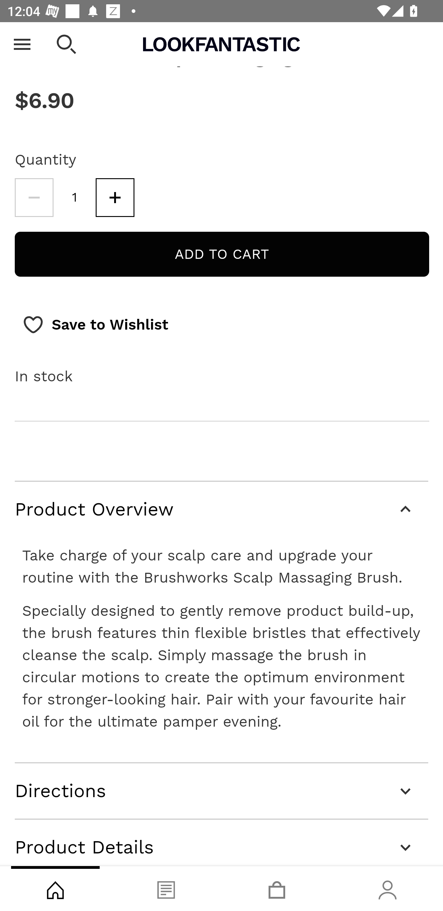 This screenshot has height=911, width=443. What do you see at coordinates (55, 889) in the screenshot?
I see `Shop, tab, 1 of 4` at bounding box center [55, 889].